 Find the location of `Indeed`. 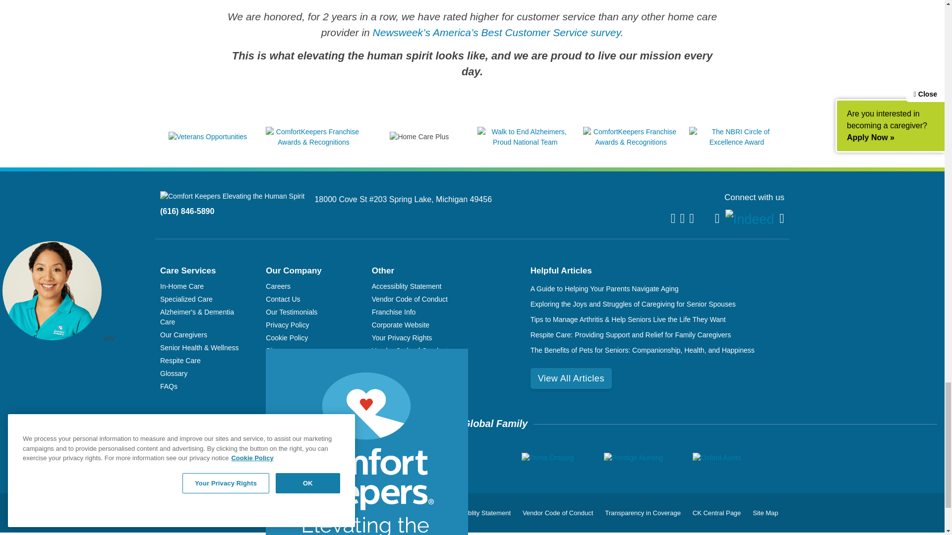

Indeed is located at coordinates (750, 220).